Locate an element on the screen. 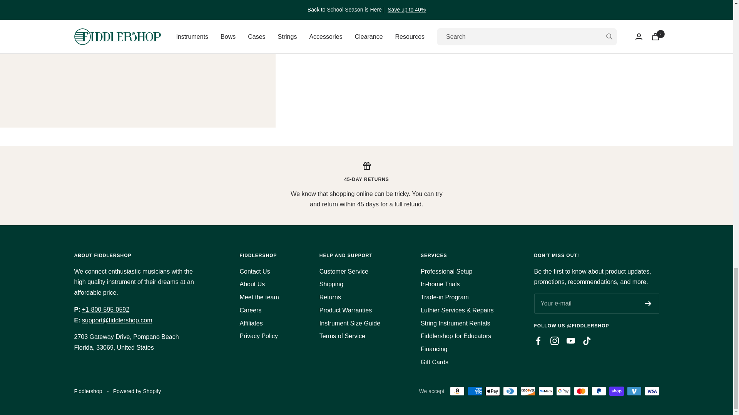 The width and height of the screenshot is (739, 415). tel:18005950592 is located at coordinates (105, 310).